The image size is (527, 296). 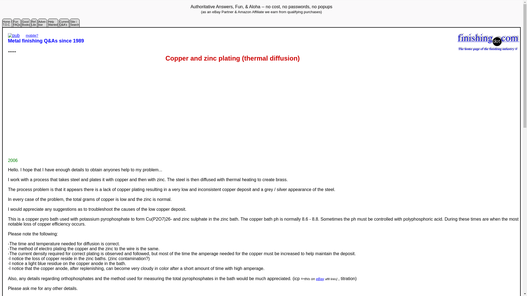 What do you see at coordinates (32, 36) in the screenshot?
I see `Good jobs are going begging` at bounding box center [32, 36].